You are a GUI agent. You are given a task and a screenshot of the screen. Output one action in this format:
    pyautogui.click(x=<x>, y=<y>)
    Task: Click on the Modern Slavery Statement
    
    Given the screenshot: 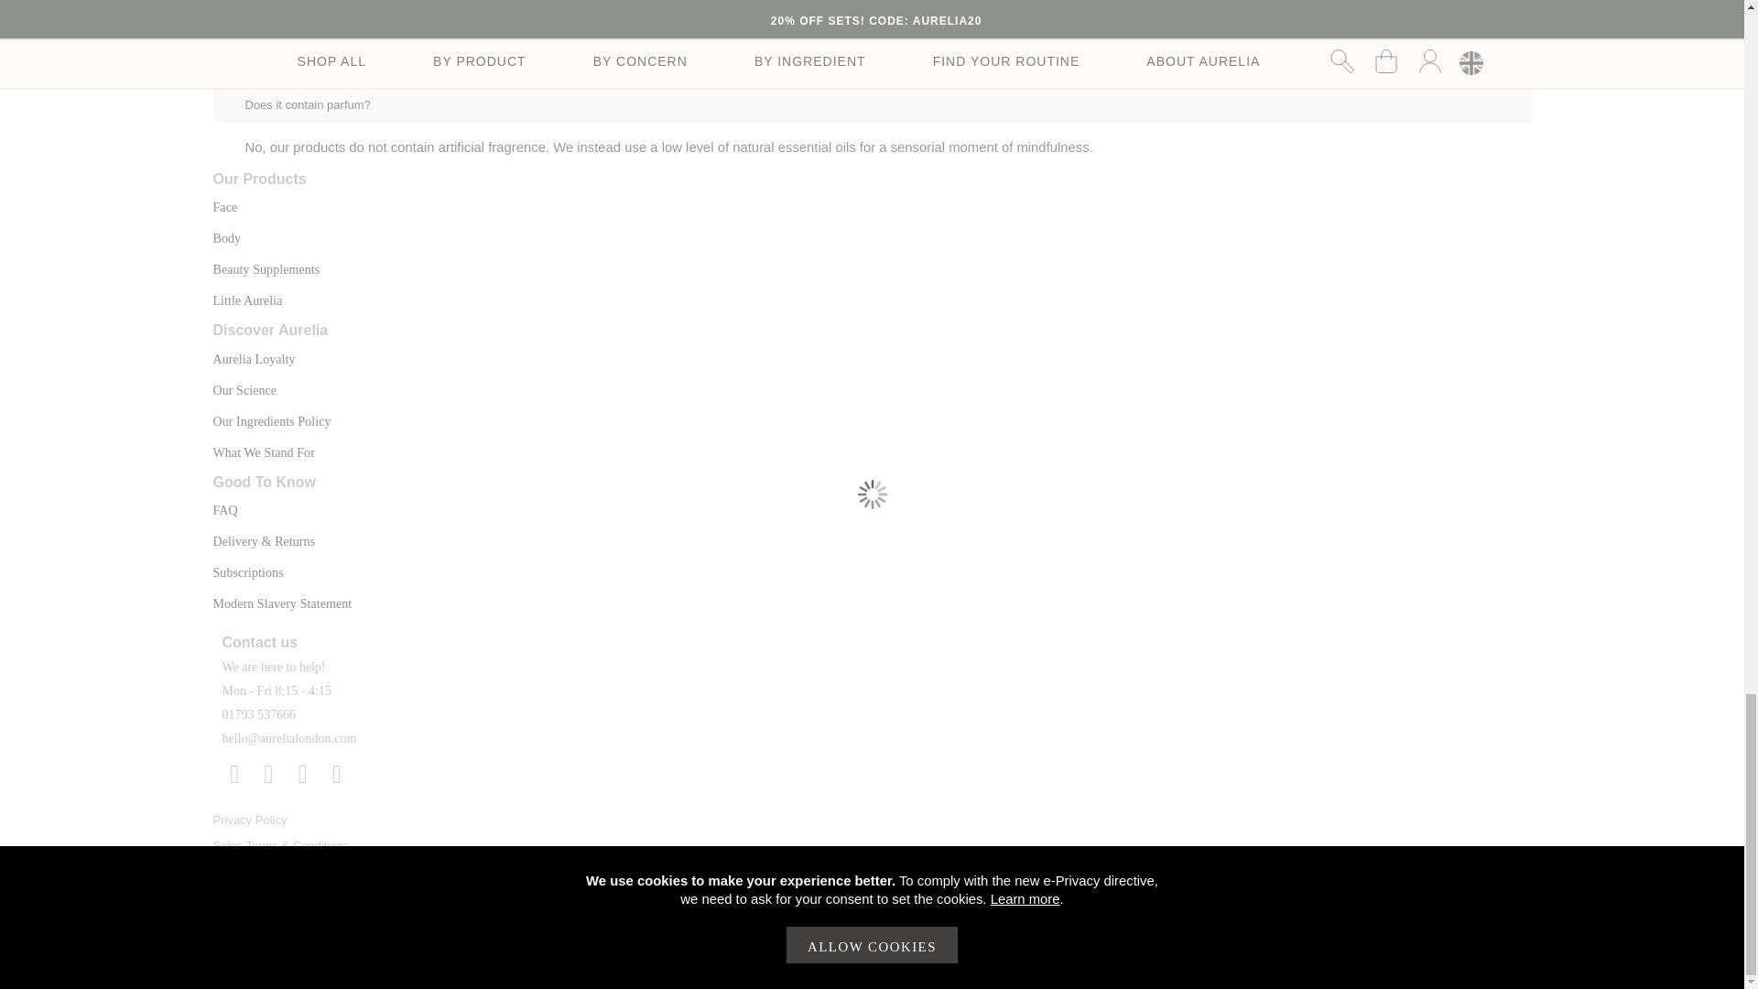 What is the action you would take?
    pyautogui.click(x=282, y=604)
    